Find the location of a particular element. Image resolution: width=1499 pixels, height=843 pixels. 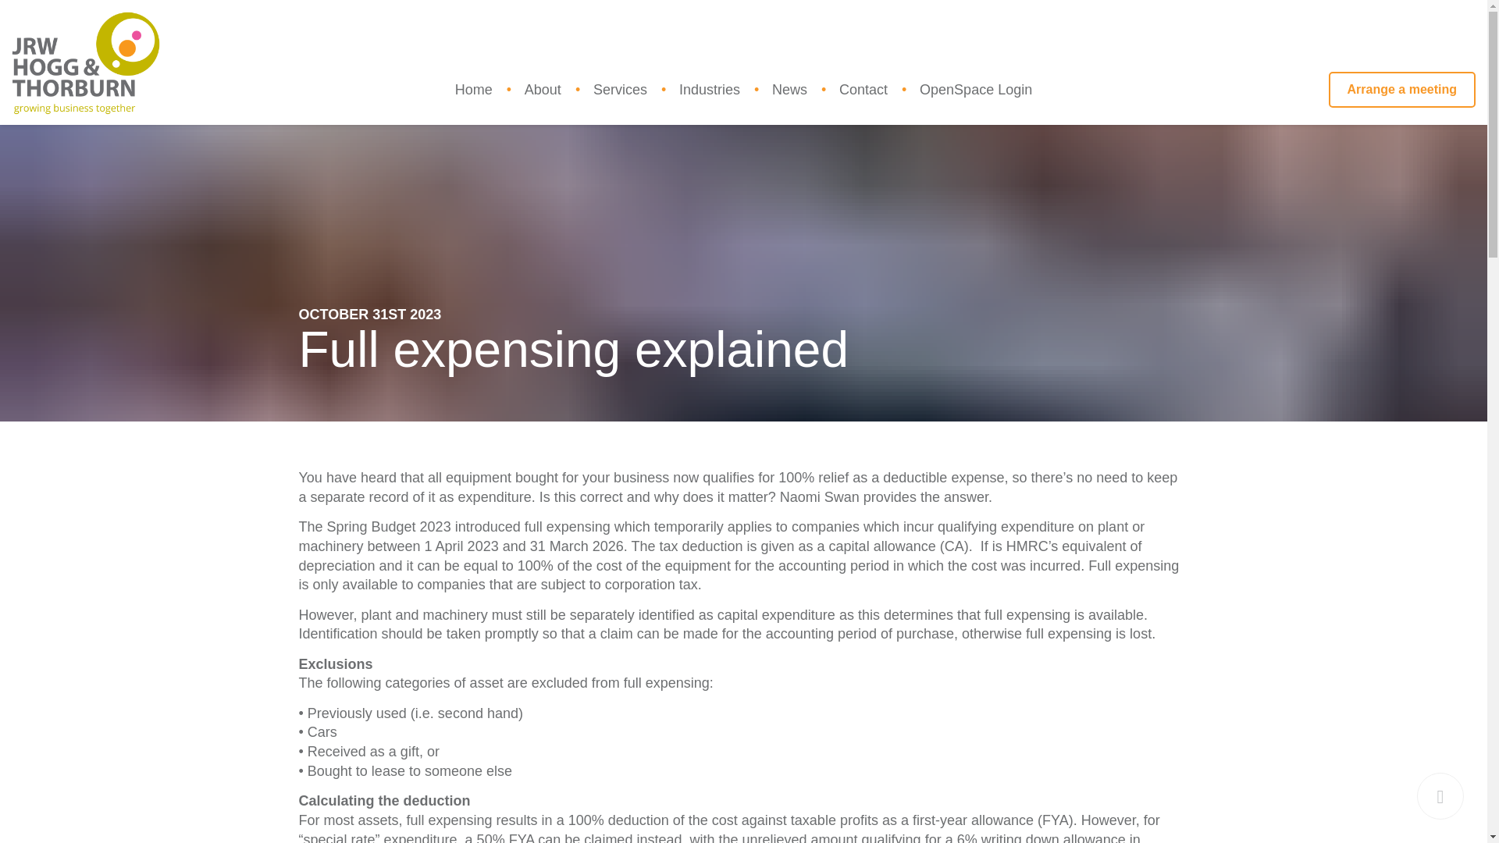

Arrange a meeting is located at coordinates (1401, 89).